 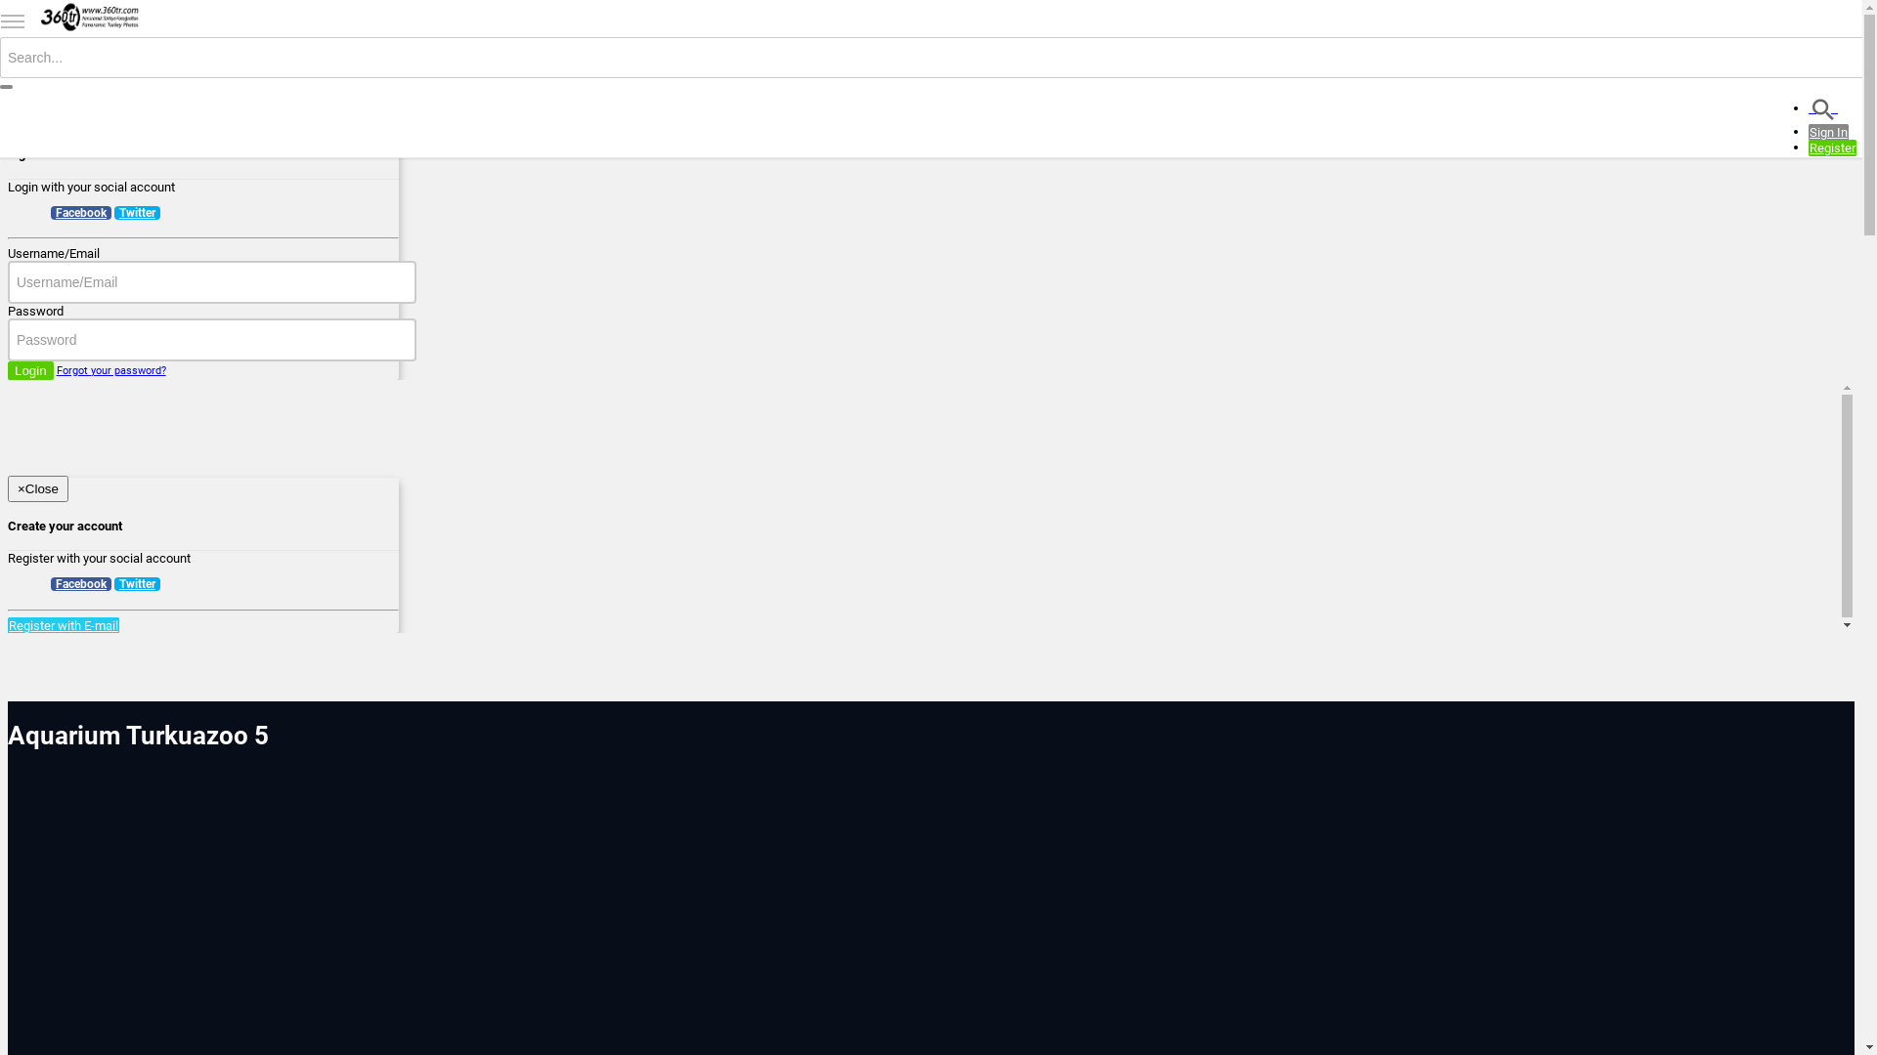 I want to click on Show menu, so click(x=13, y=21).